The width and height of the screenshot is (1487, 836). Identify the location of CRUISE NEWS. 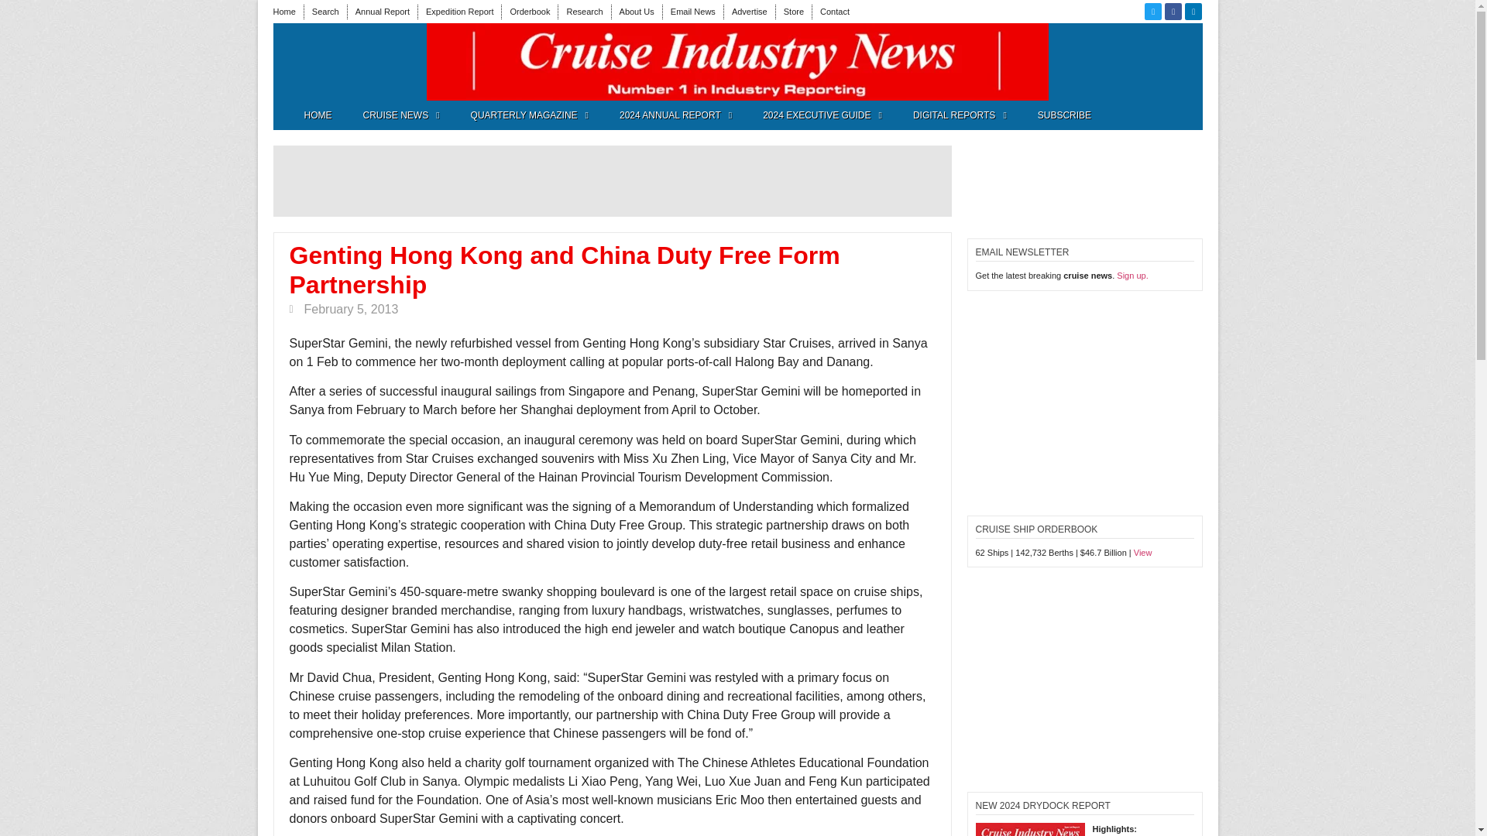
(400, 115).